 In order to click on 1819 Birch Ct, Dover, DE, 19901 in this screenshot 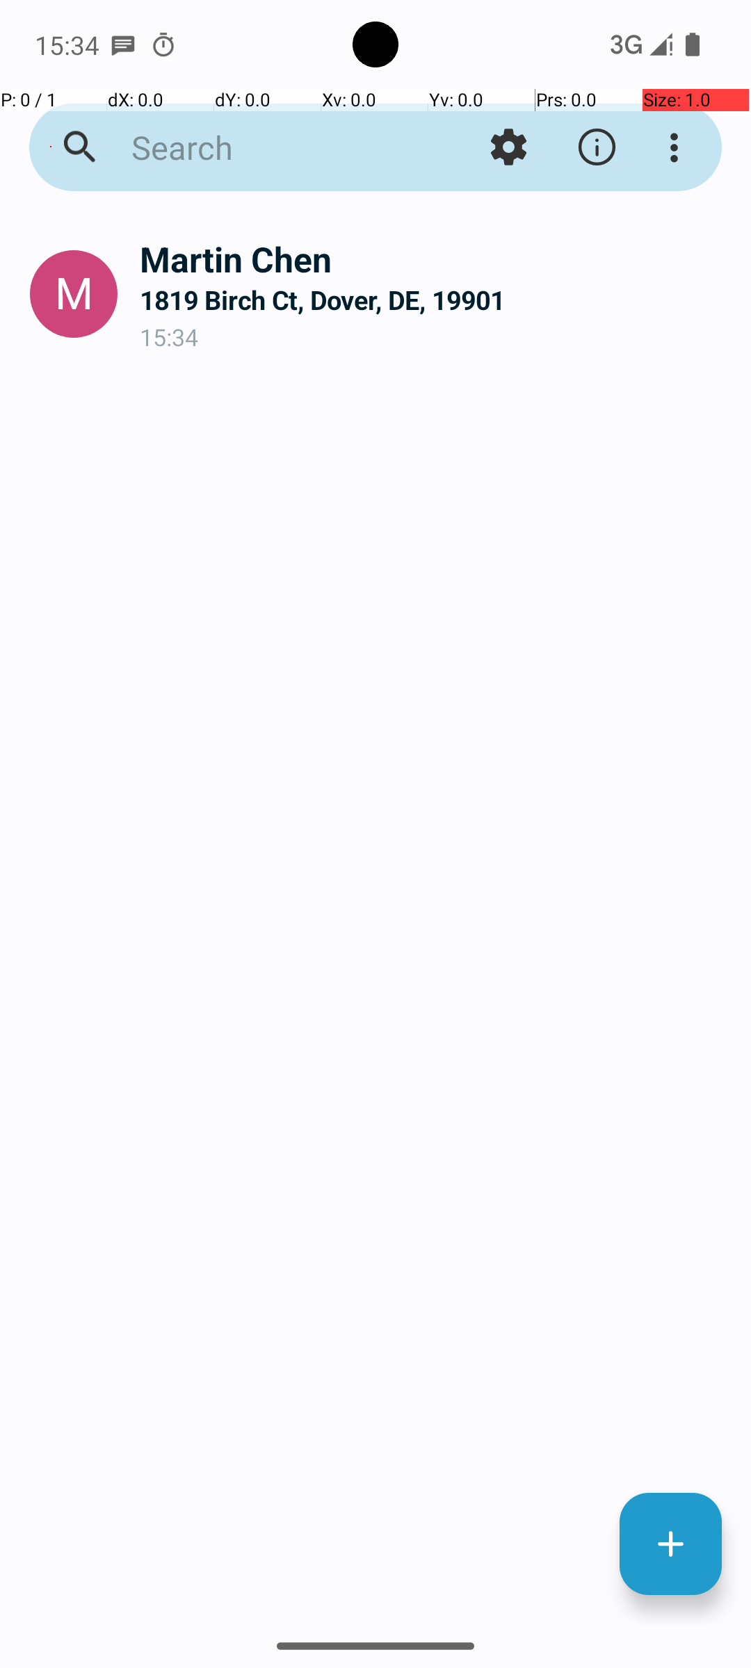, I will do `click(434, 300)`.